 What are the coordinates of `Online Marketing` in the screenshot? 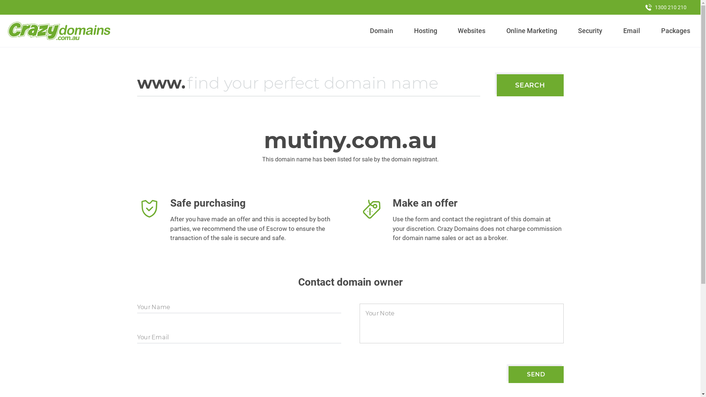 It's located at (532, 31).